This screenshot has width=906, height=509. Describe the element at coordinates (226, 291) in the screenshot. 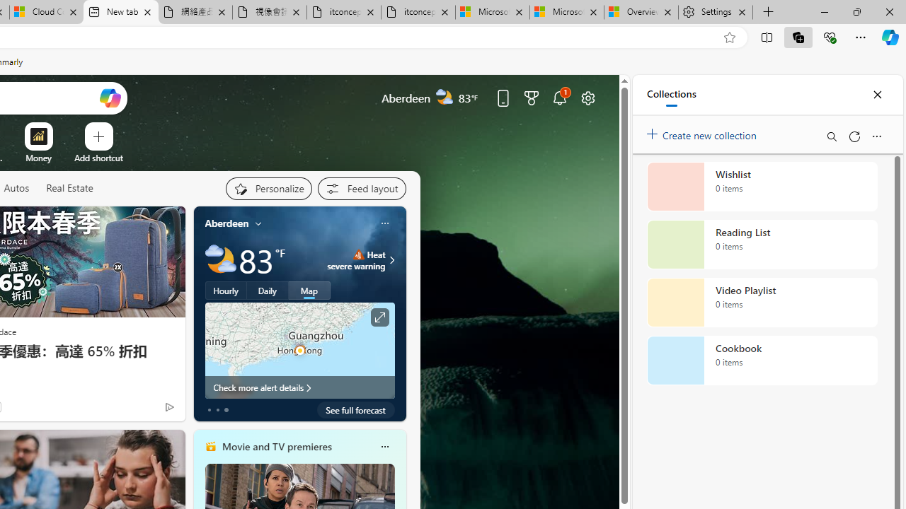

I see `Hourly` at that location.